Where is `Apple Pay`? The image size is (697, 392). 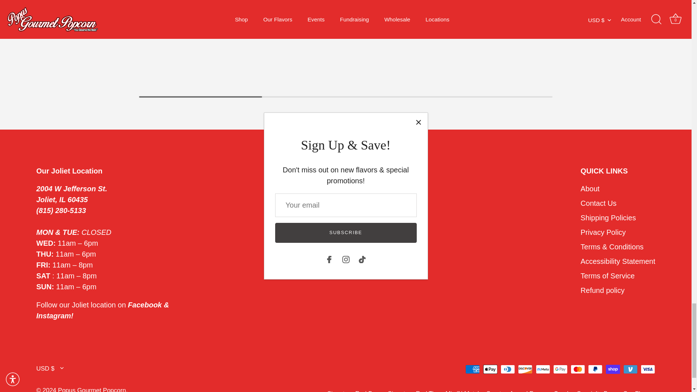
Apple Pay is located at coordinates (490, 369).